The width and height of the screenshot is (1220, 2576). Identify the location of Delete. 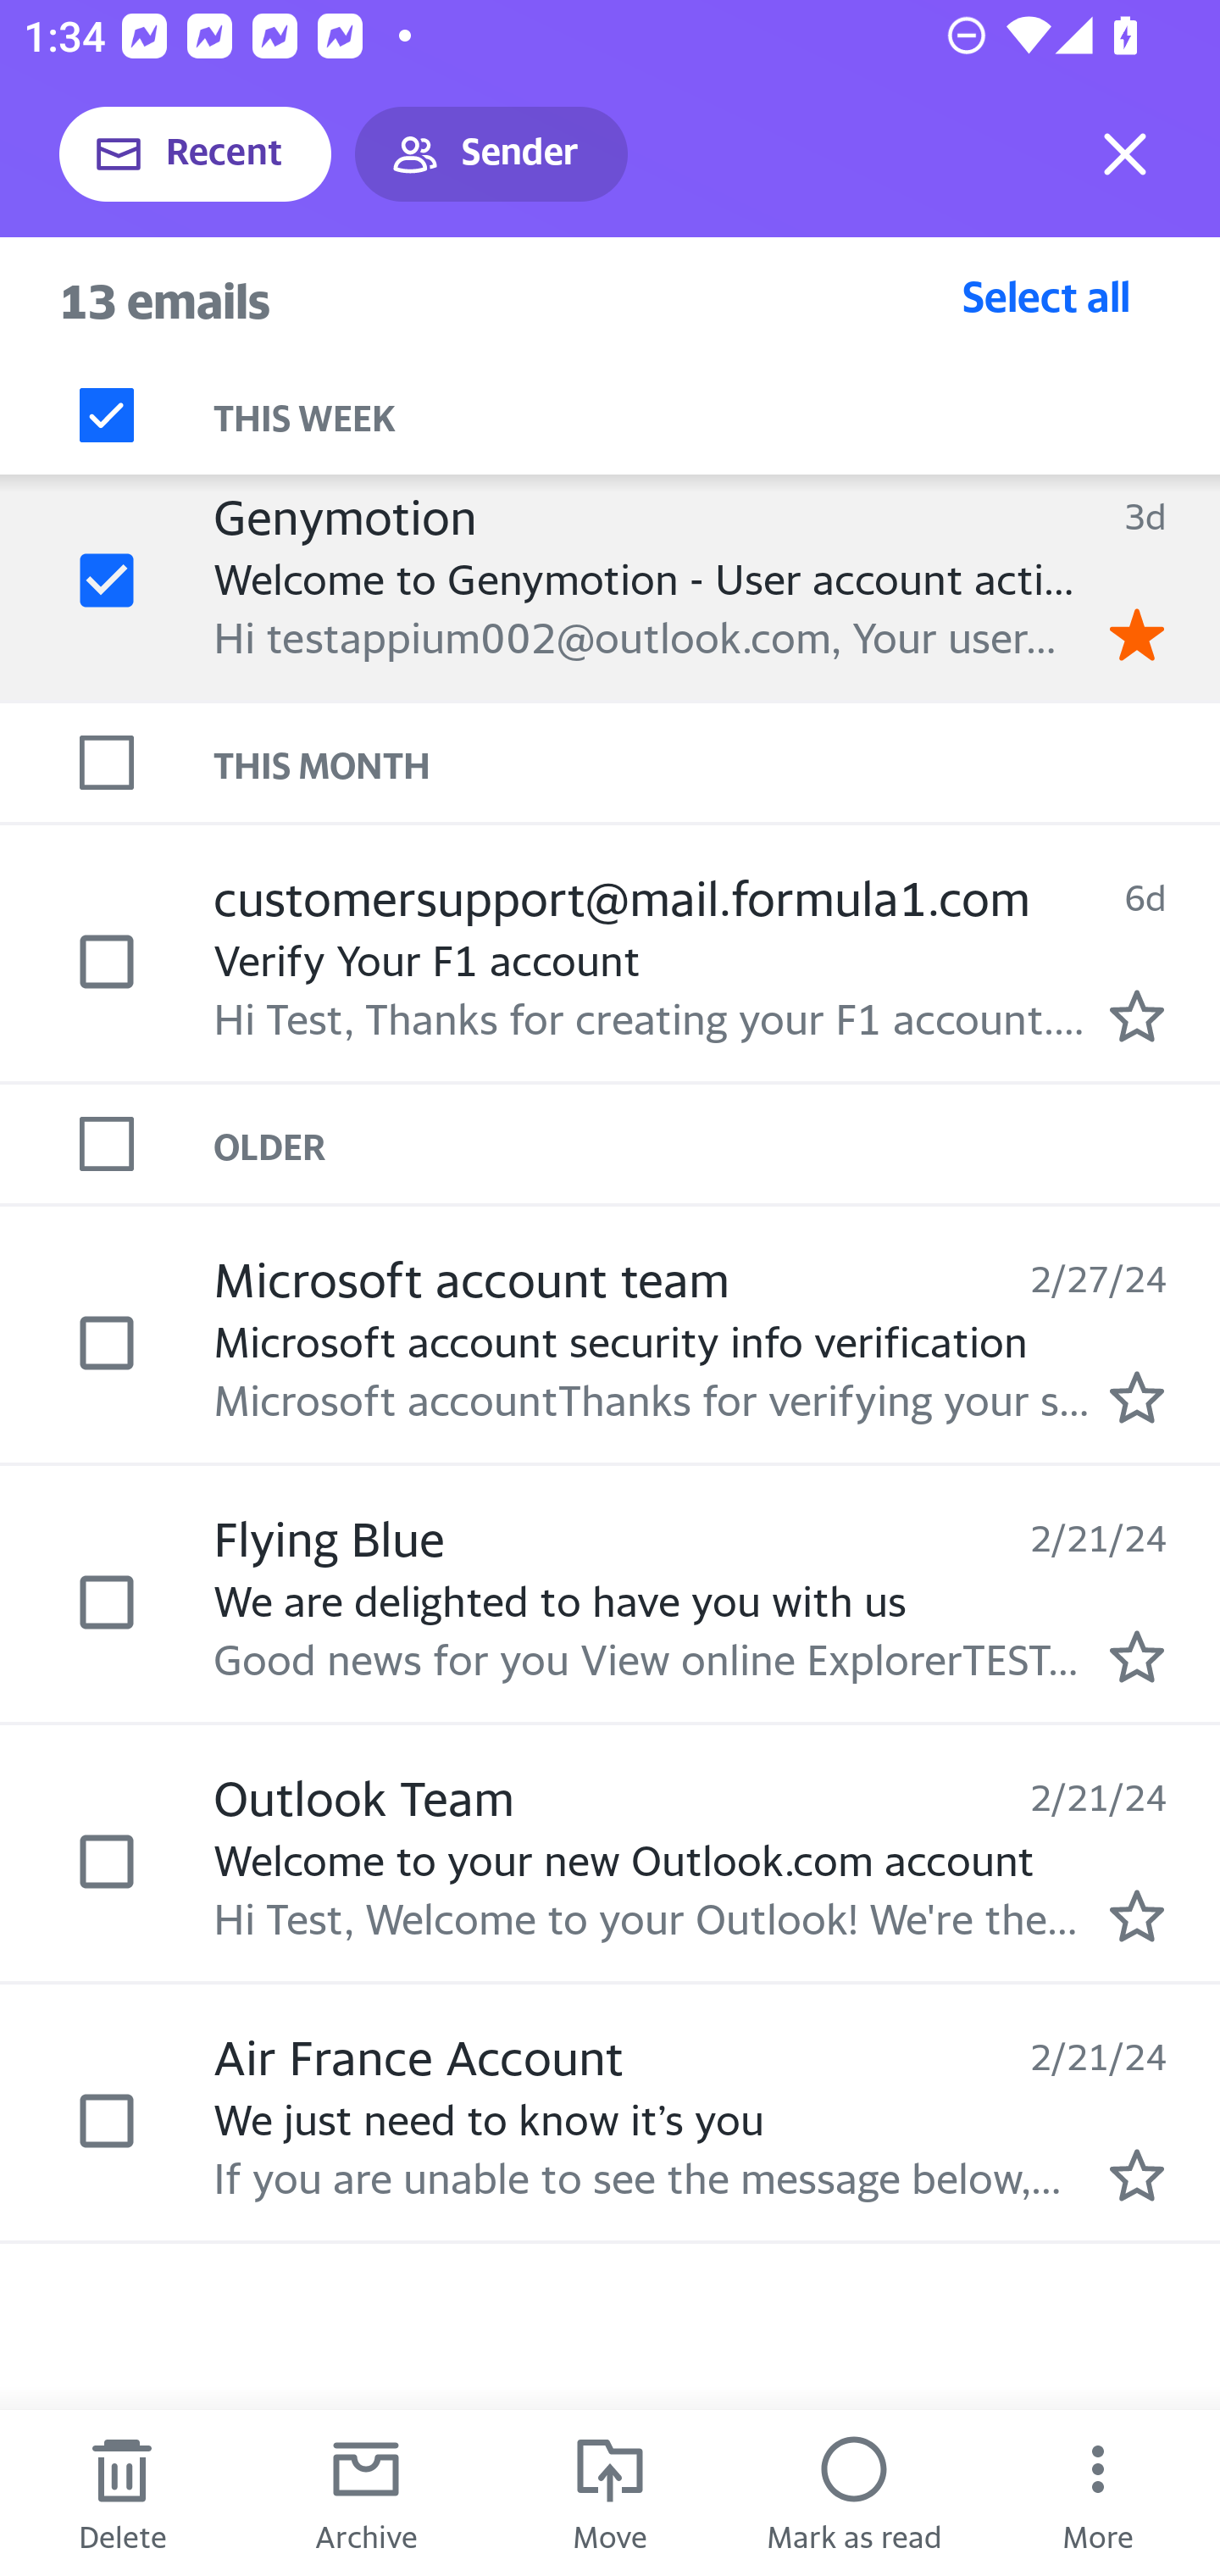
(122, 2493).